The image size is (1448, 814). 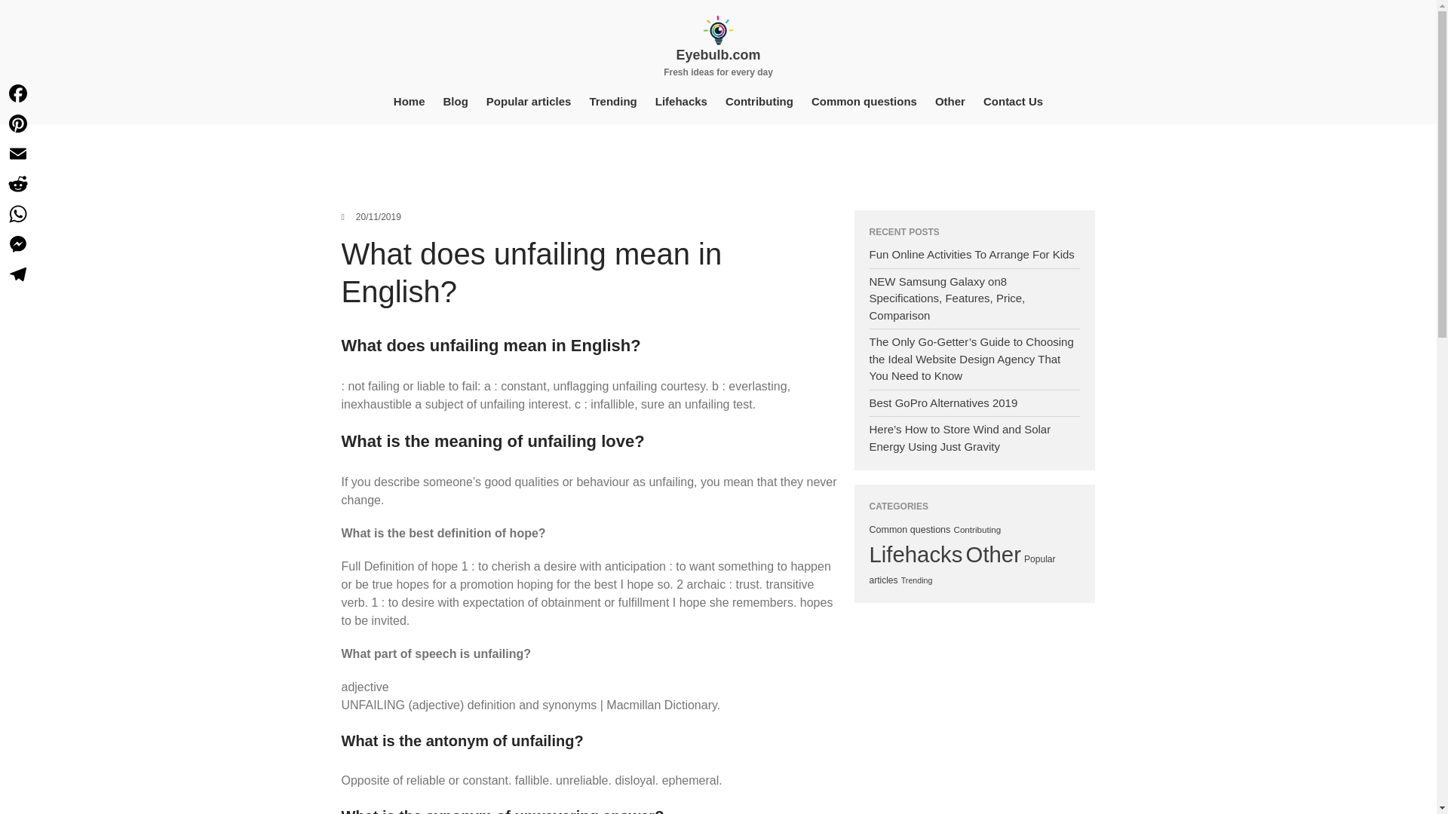 I want to click on Contributing, so click(x=759, y=101).